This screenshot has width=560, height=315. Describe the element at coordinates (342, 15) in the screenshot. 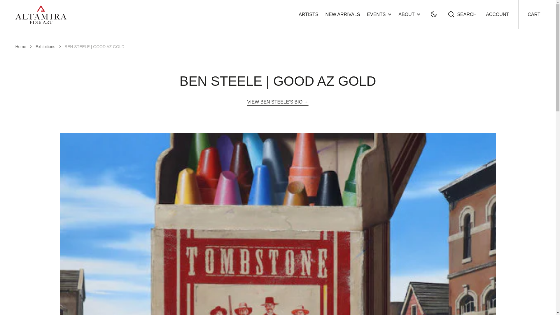

I see `Home` at that location.